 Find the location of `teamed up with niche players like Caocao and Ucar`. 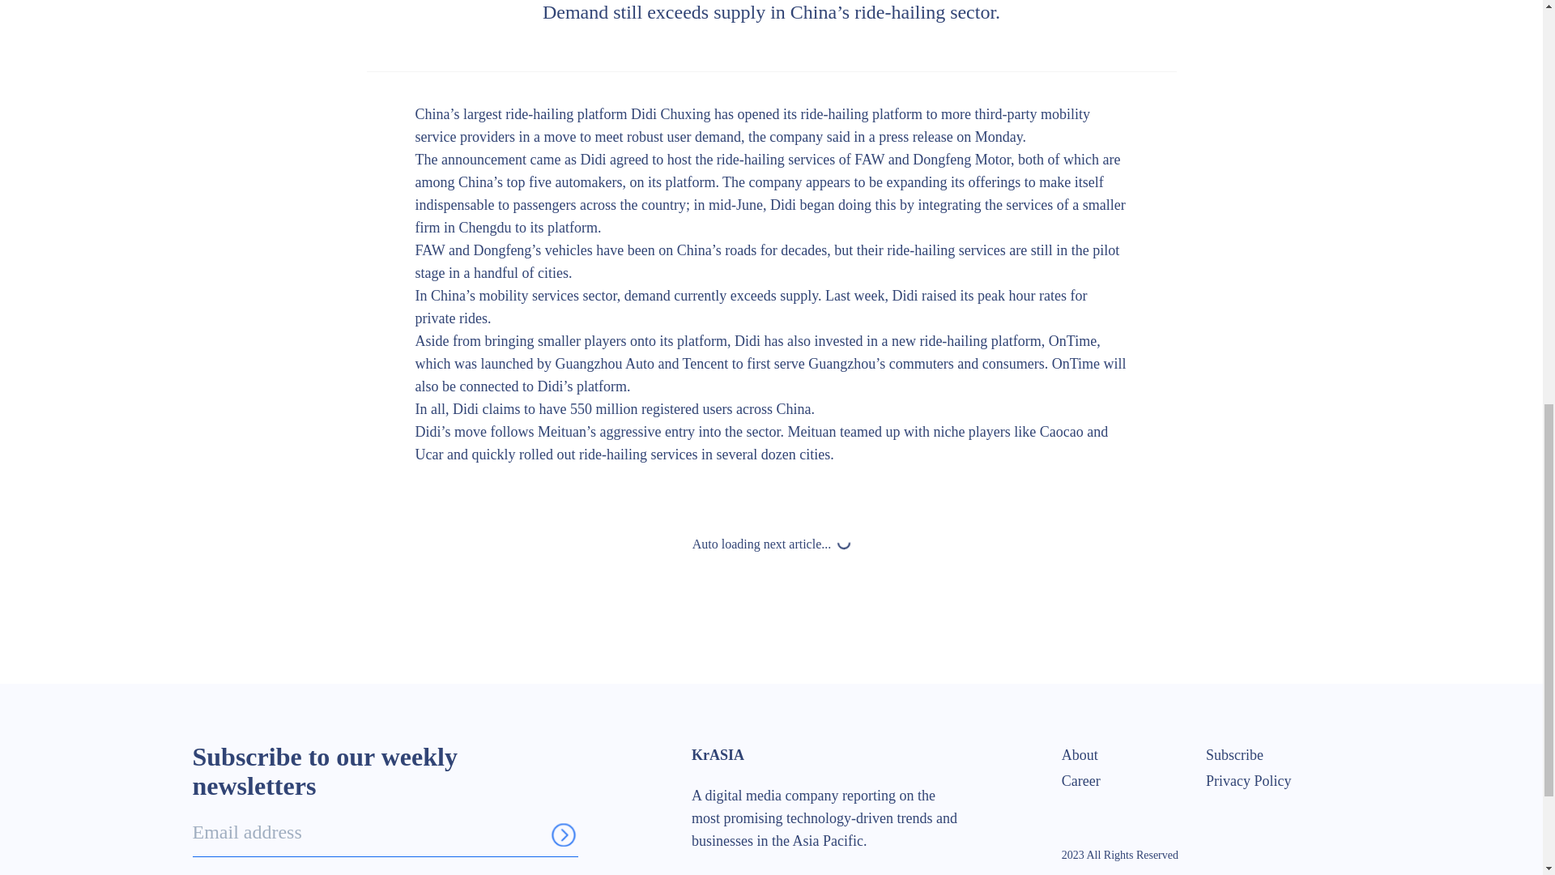

teamed up with niche players like Caocao and Ucar is located at coordinates (761, 442).